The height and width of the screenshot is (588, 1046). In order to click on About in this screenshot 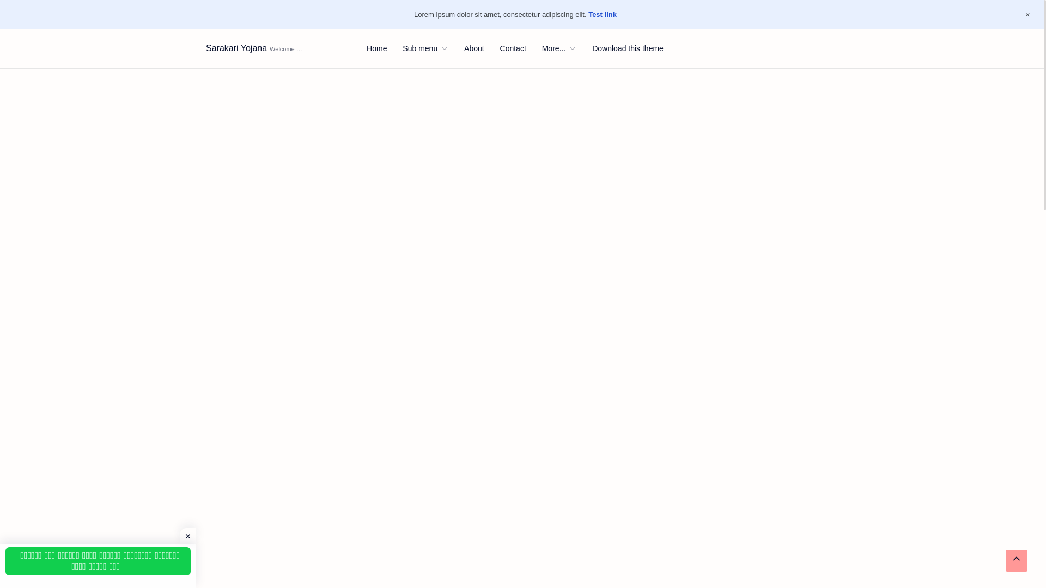, I will do `click(474, 48)`.